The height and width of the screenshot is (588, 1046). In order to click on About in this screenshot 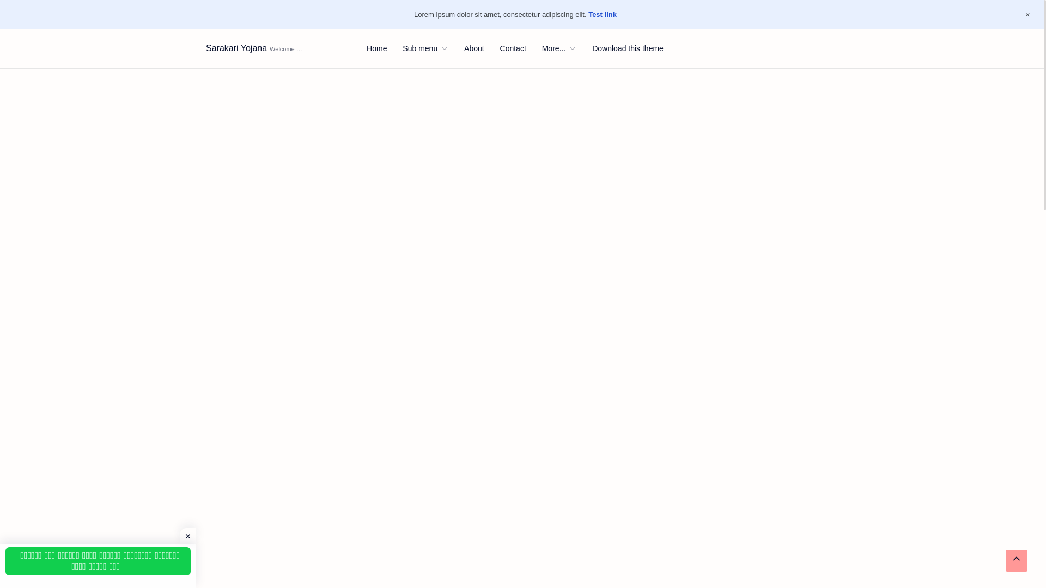, I will do `click(474, 48)`.